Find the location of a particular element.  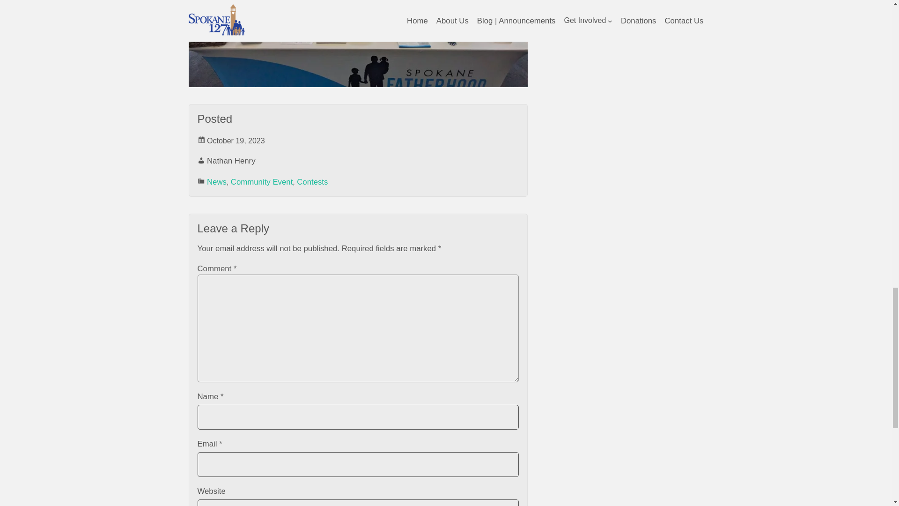

News is located at coordinates (216, 182).